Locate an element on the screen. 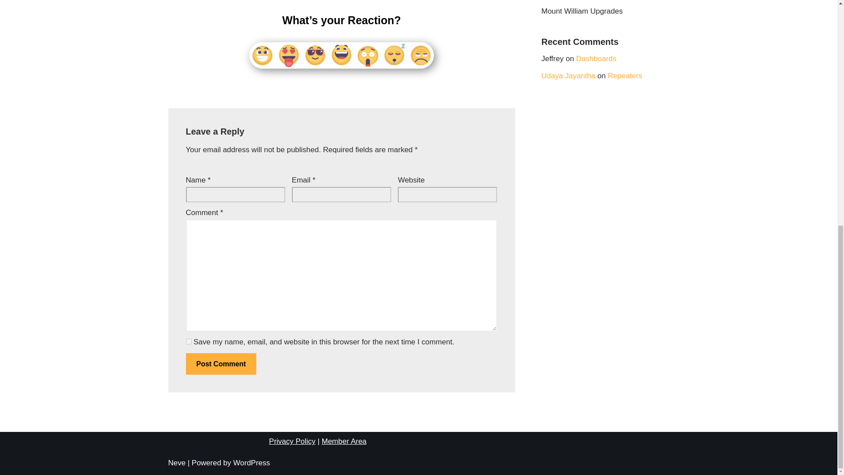 This screenshot has width=844, height=475. Post Comment is located at coordinates (221, 364).